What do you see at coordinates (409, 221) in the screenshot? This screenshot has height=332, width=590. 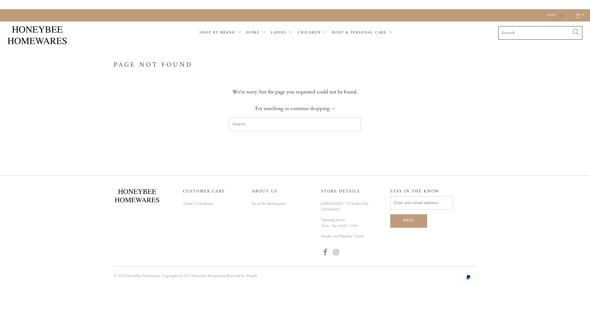 I see `Oui!` at bounding box center [409, 221].